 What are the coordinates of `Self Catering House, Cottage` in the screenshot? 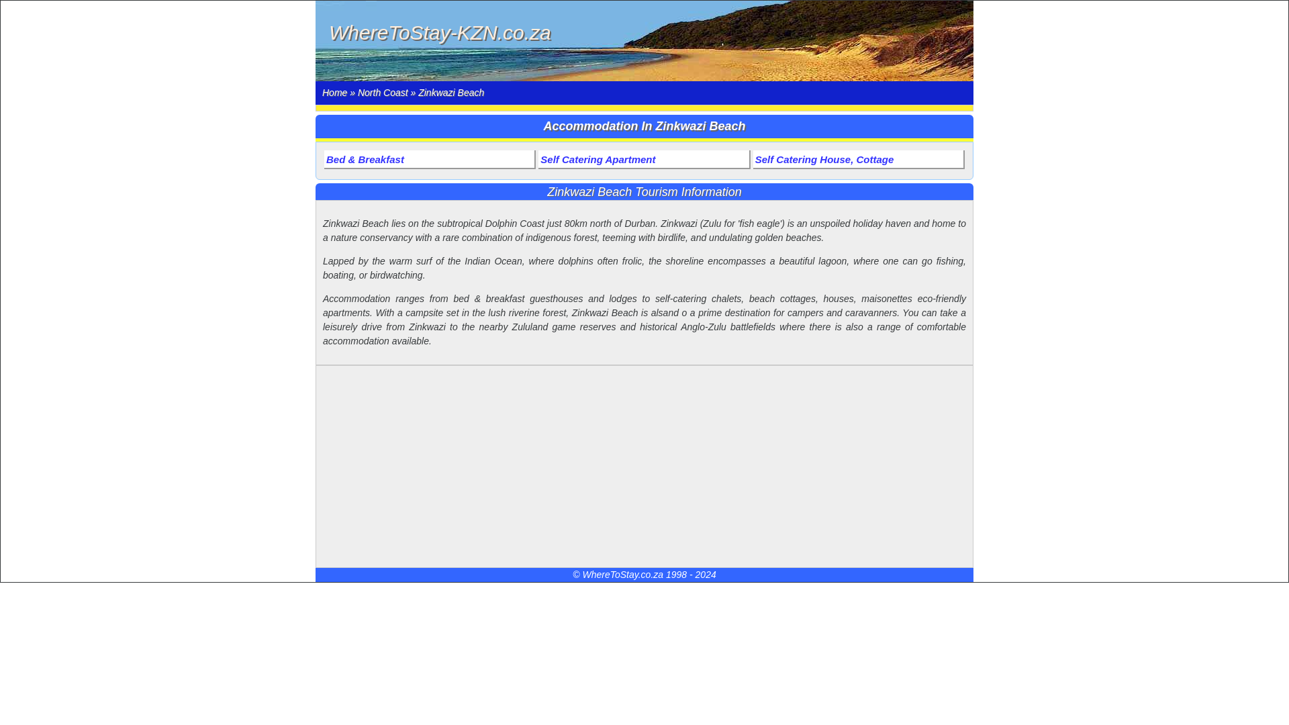 It's located at (858, 159).